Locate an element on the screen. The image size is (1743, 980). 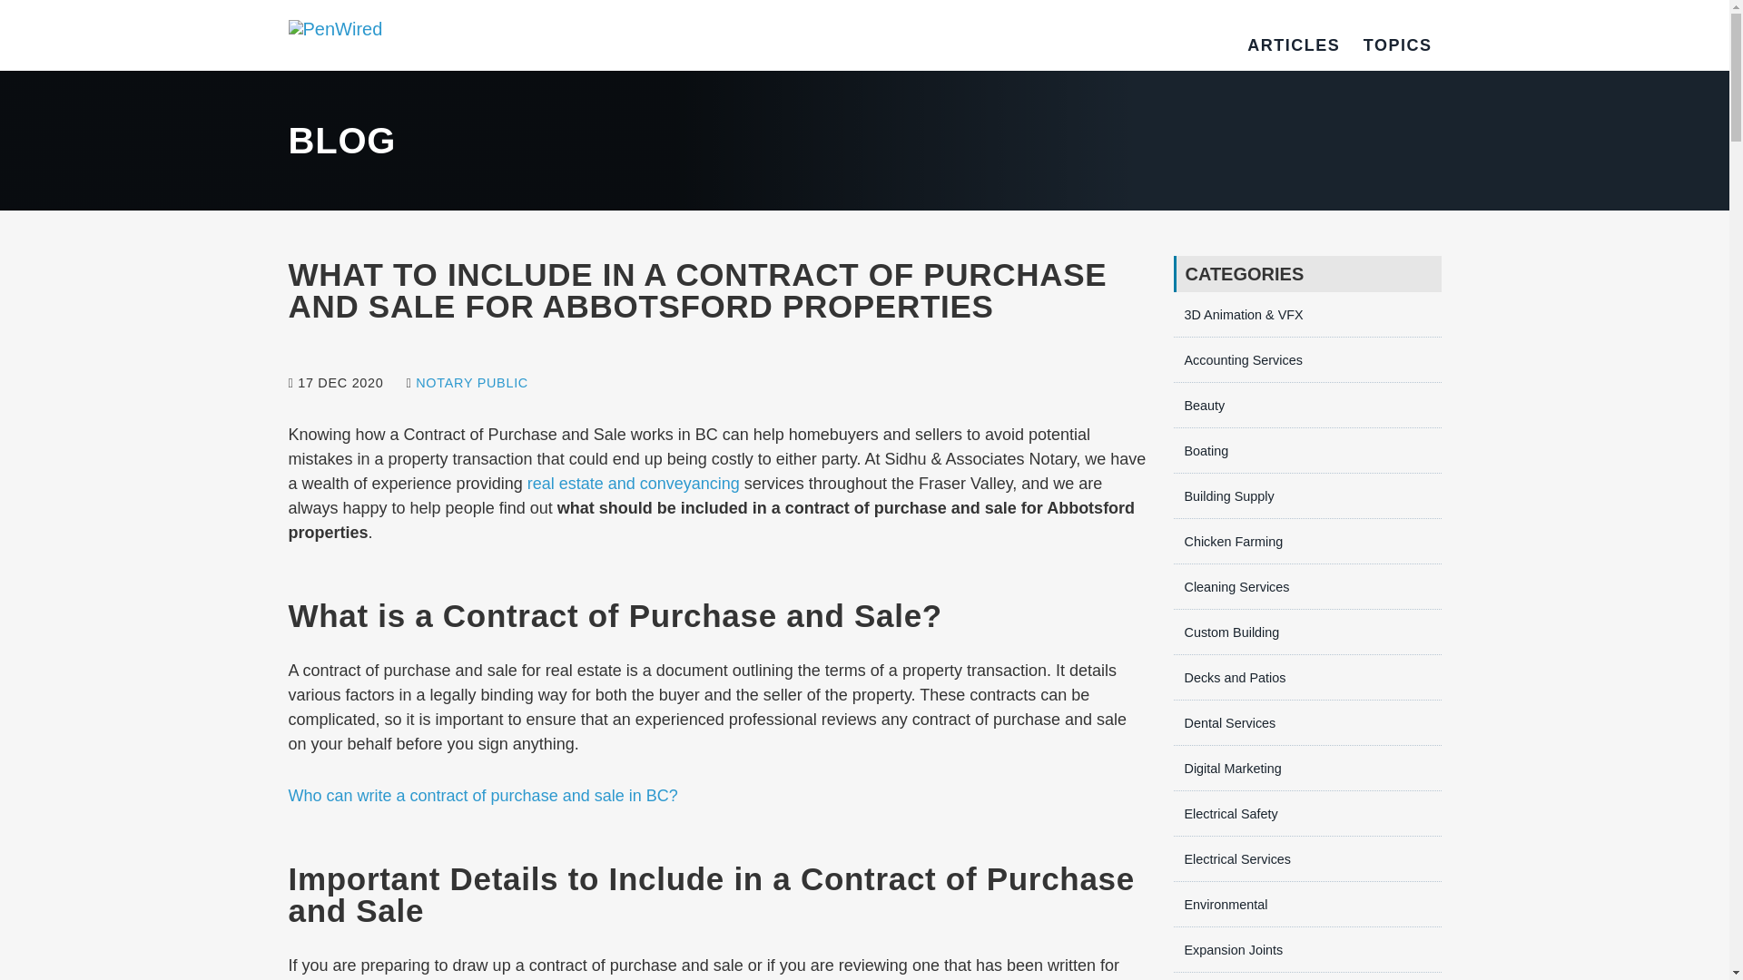
Dental Services is located at coordinates (1224, 722).